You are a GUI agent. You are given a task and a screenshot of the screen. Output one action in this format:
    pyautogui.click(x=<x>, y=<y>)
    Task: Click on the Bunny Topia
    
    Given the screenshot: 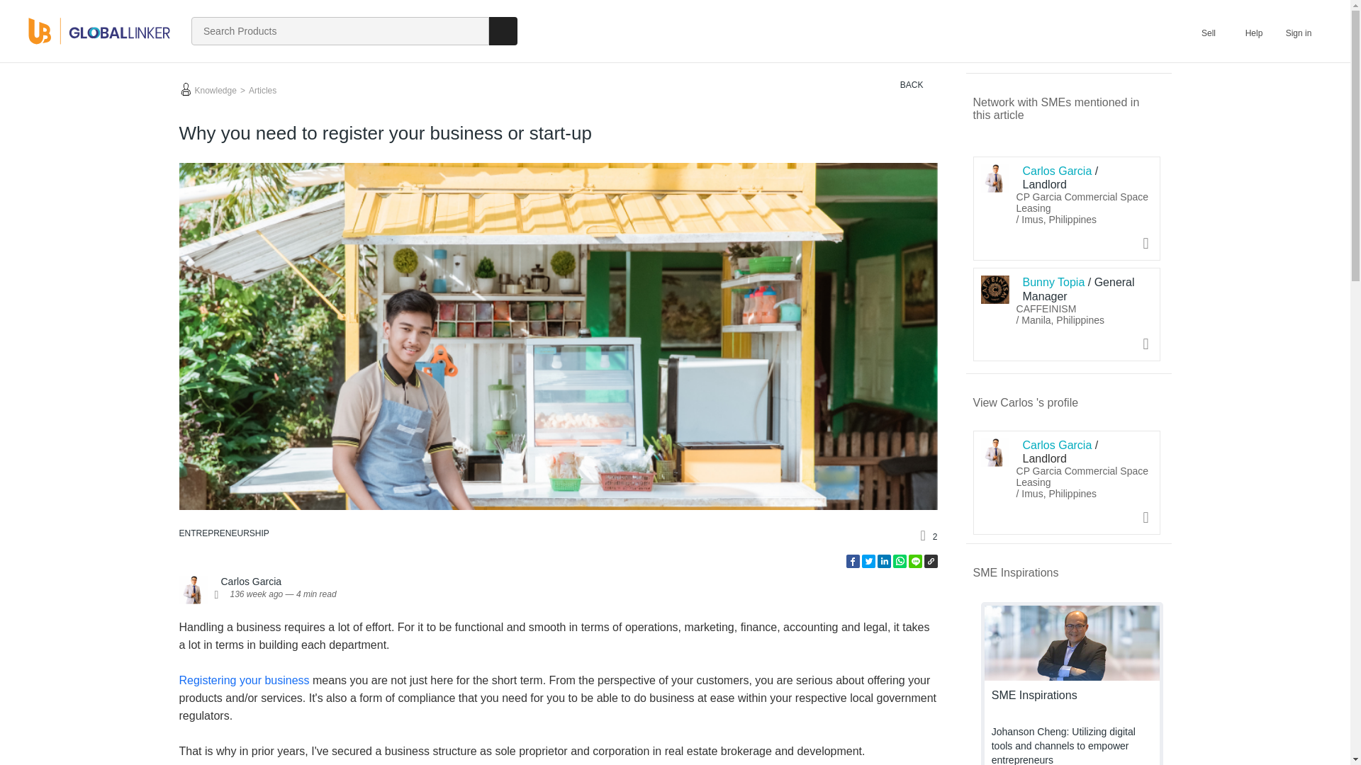 What is the action you would take?
    pyautogui.click(x=995, y=289)
    